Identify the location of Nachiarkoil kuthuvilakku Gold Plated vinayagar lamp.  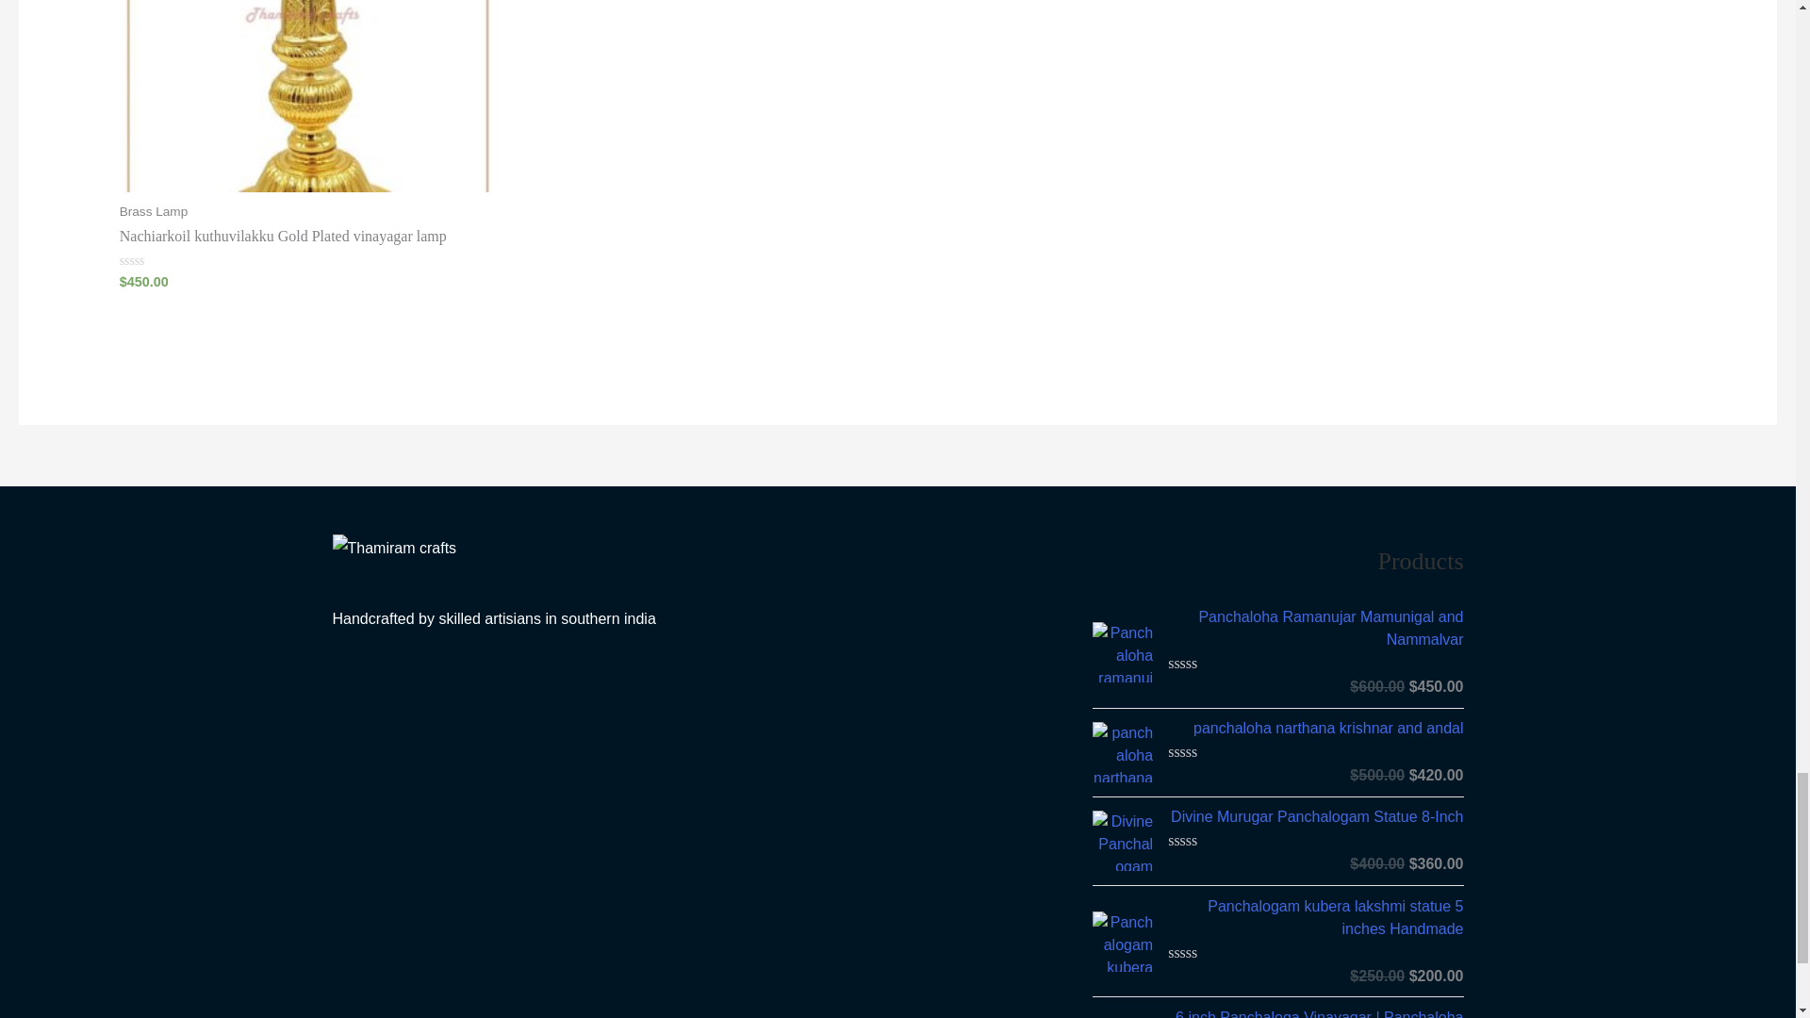
(306, 237).